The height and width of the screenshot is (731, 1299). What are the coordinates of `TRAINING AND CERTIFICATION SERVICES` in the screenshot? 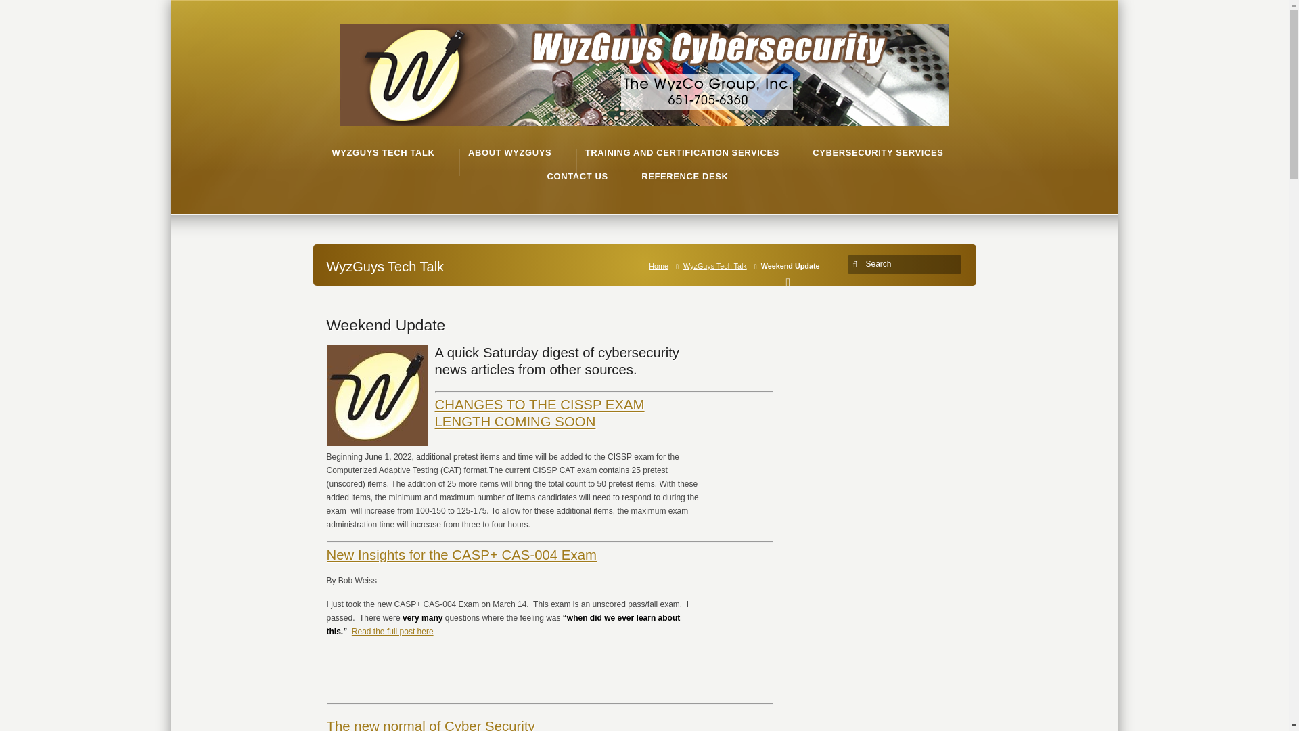 It's located at (682, 153).